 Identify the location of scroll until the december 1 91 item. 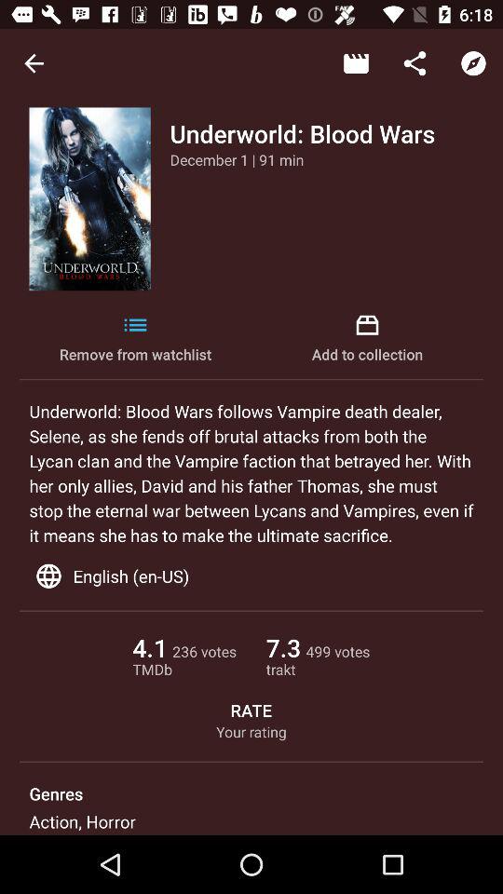
(237, 159).